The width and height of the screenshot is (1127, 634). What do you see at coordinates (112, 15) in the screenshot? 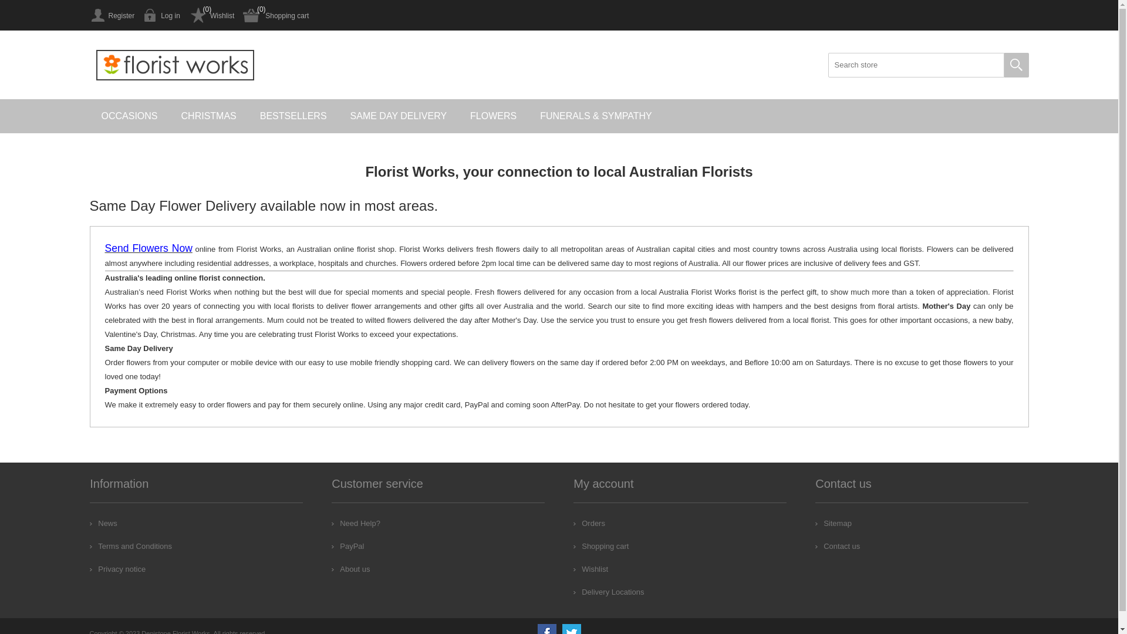
I see `Register` at bounding box center [112, 15].